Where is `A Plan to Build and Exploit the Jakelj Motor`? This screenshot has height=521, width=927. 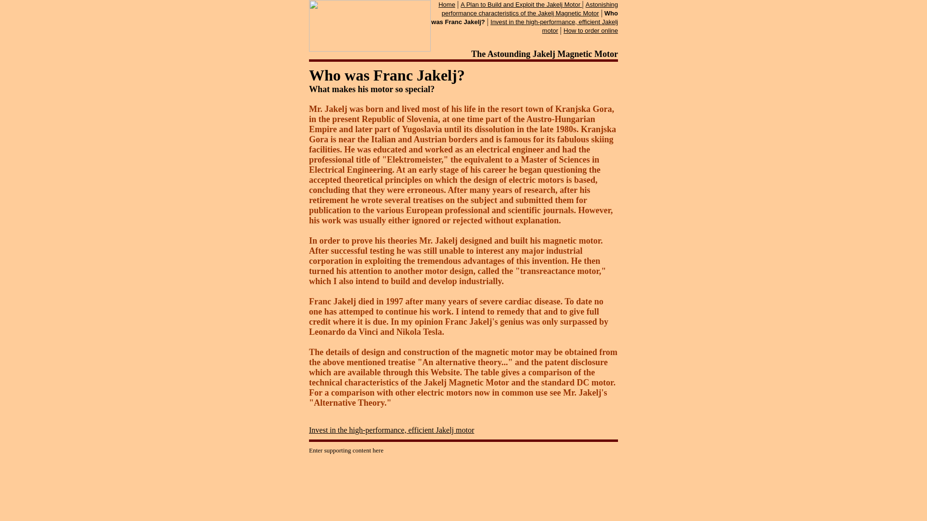
A Plan to Build and Exploit the Jakelj Motor is located at coordinates (521, 5).